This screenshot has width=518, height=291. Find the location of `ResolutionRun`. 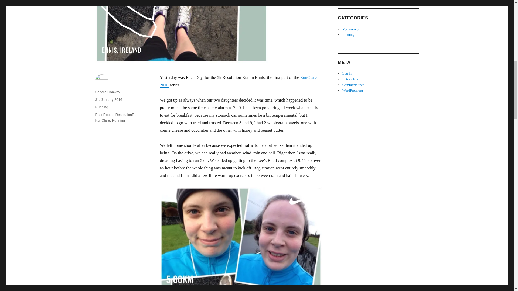

ResolutionRun is located at coordinates (127, 115).